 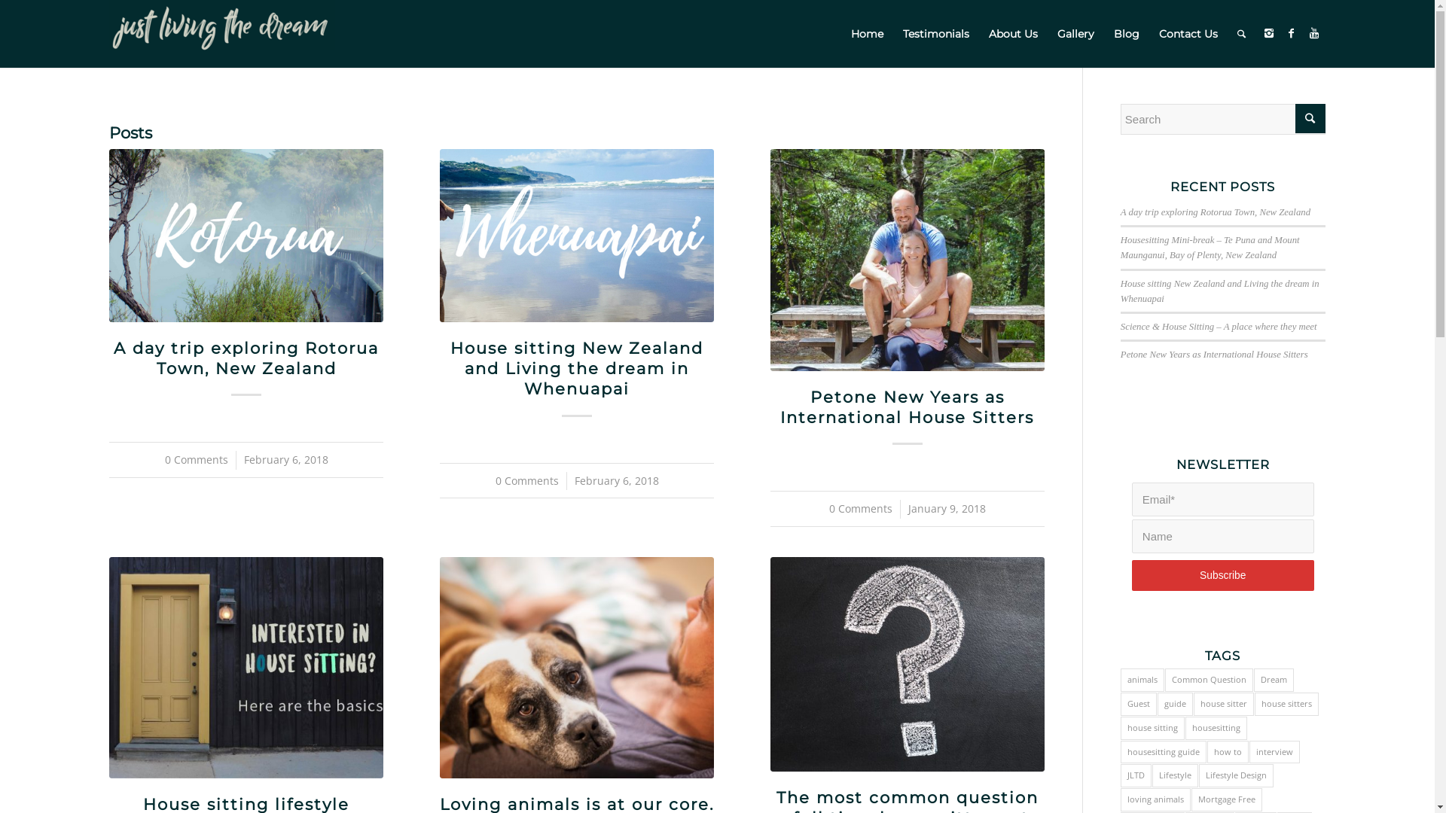 What do you see at coordinates (1220, 291) in the screenshot?
I see `House sitting New Zealand and Living the dream in Whenuapai` at bounding box center [1220, 291].